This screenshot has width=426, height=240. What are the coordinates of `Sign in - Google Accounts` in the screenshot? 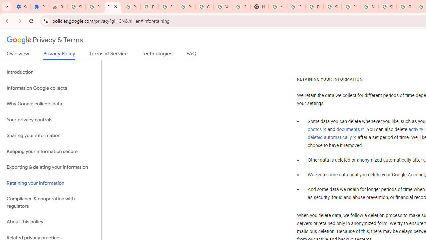 It's located at (77, 7).